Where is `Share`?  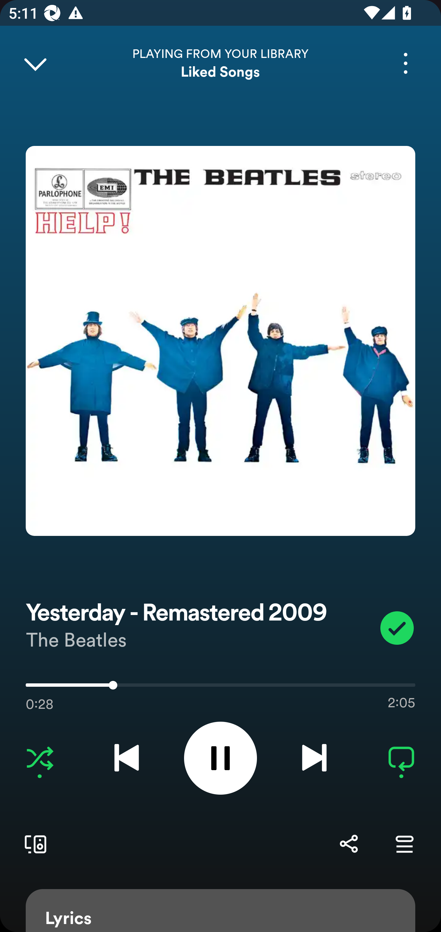
Share is located at coordinates (349, 844).